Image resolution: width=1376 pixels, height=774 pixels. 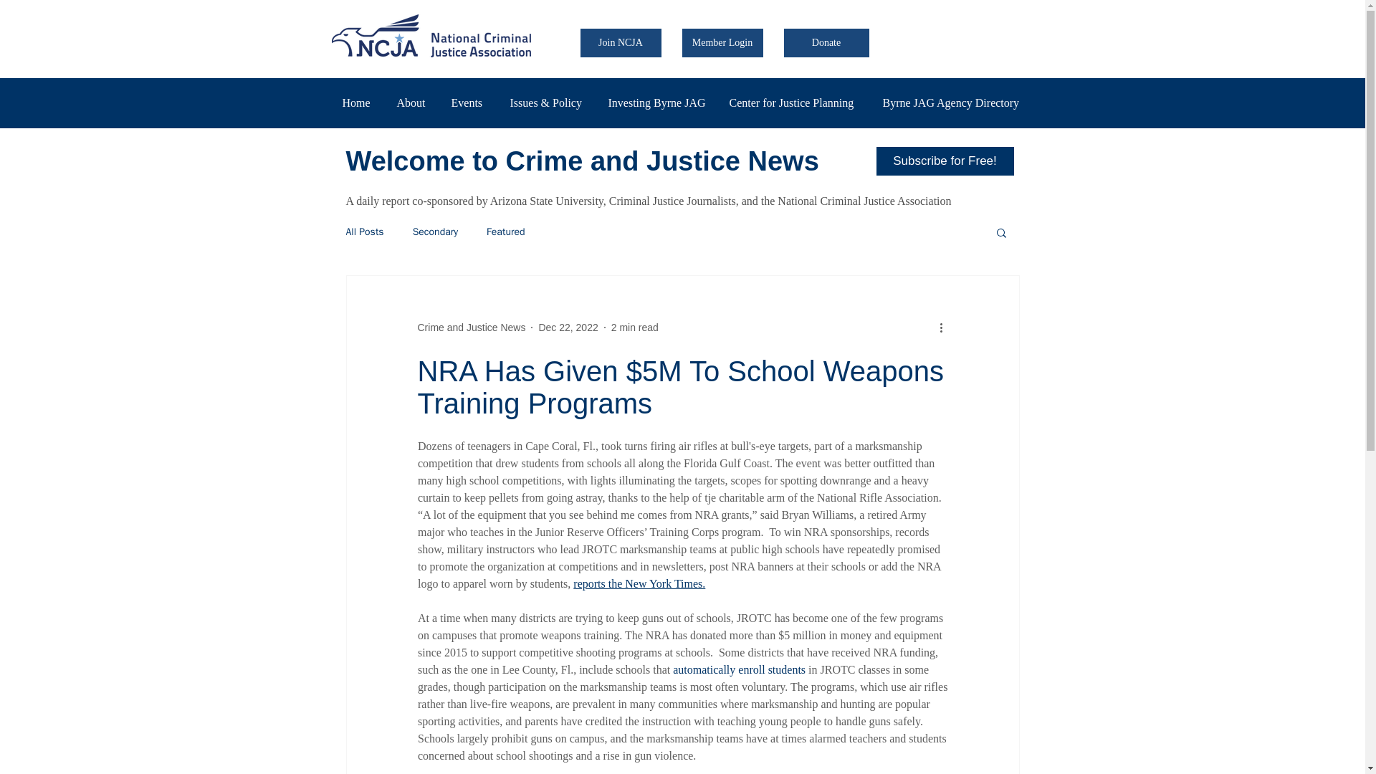 What do you see at coordinates (722, 42) in the screenshot?
I see `Member Login` at bounding box center [722, 42].